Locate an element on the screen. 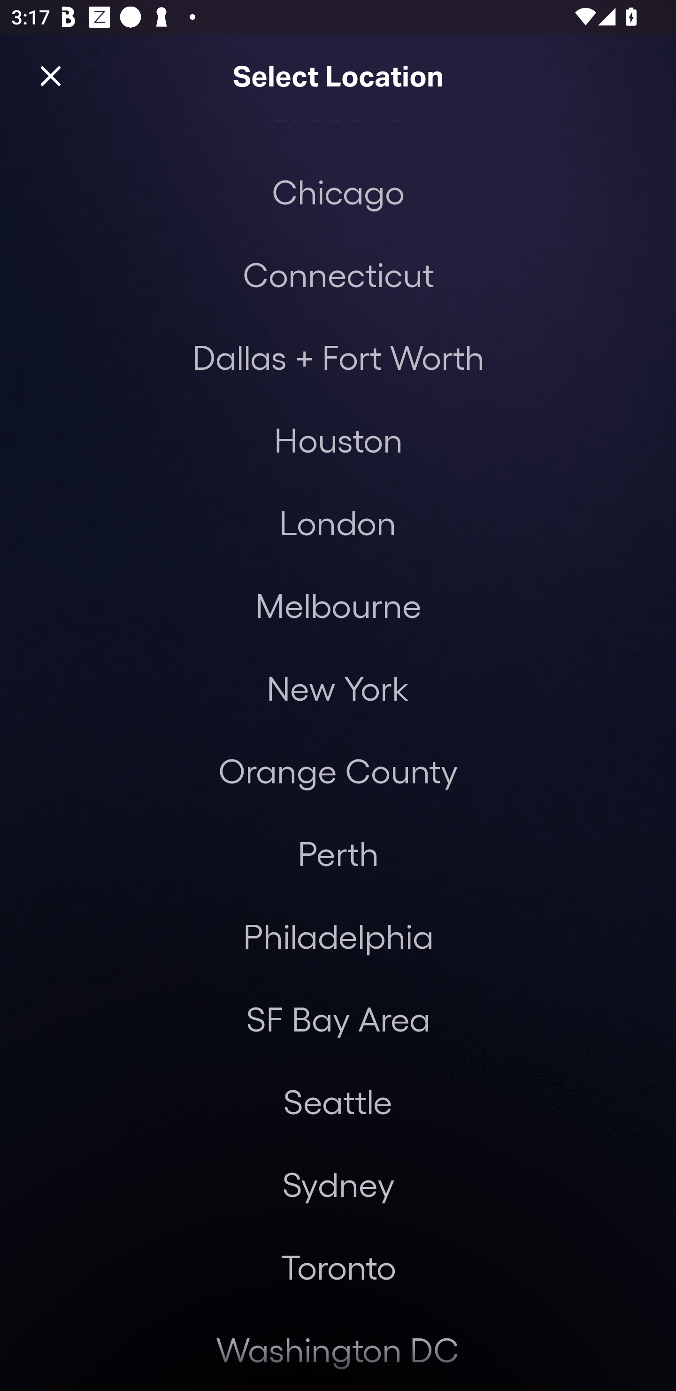 This screenshot has width=676, height=1391. New York is located at coordinates (337, 688).